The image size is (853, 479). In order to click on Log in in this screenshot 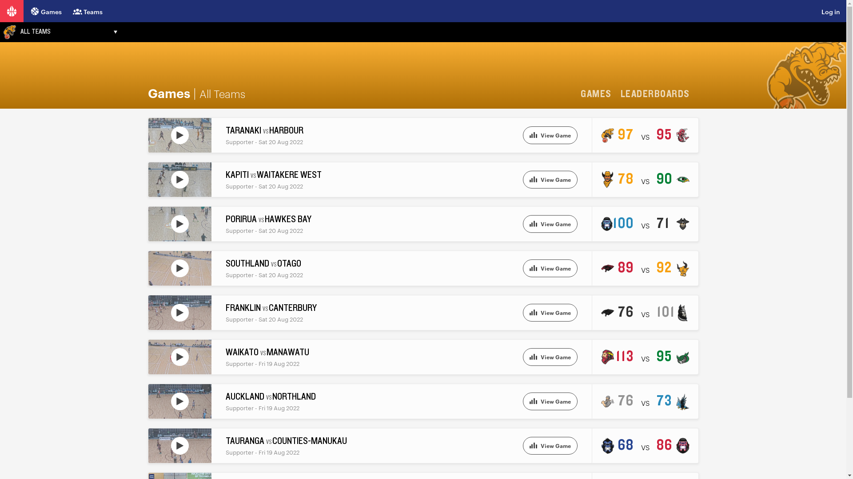, I will do `click(837, 12)`.